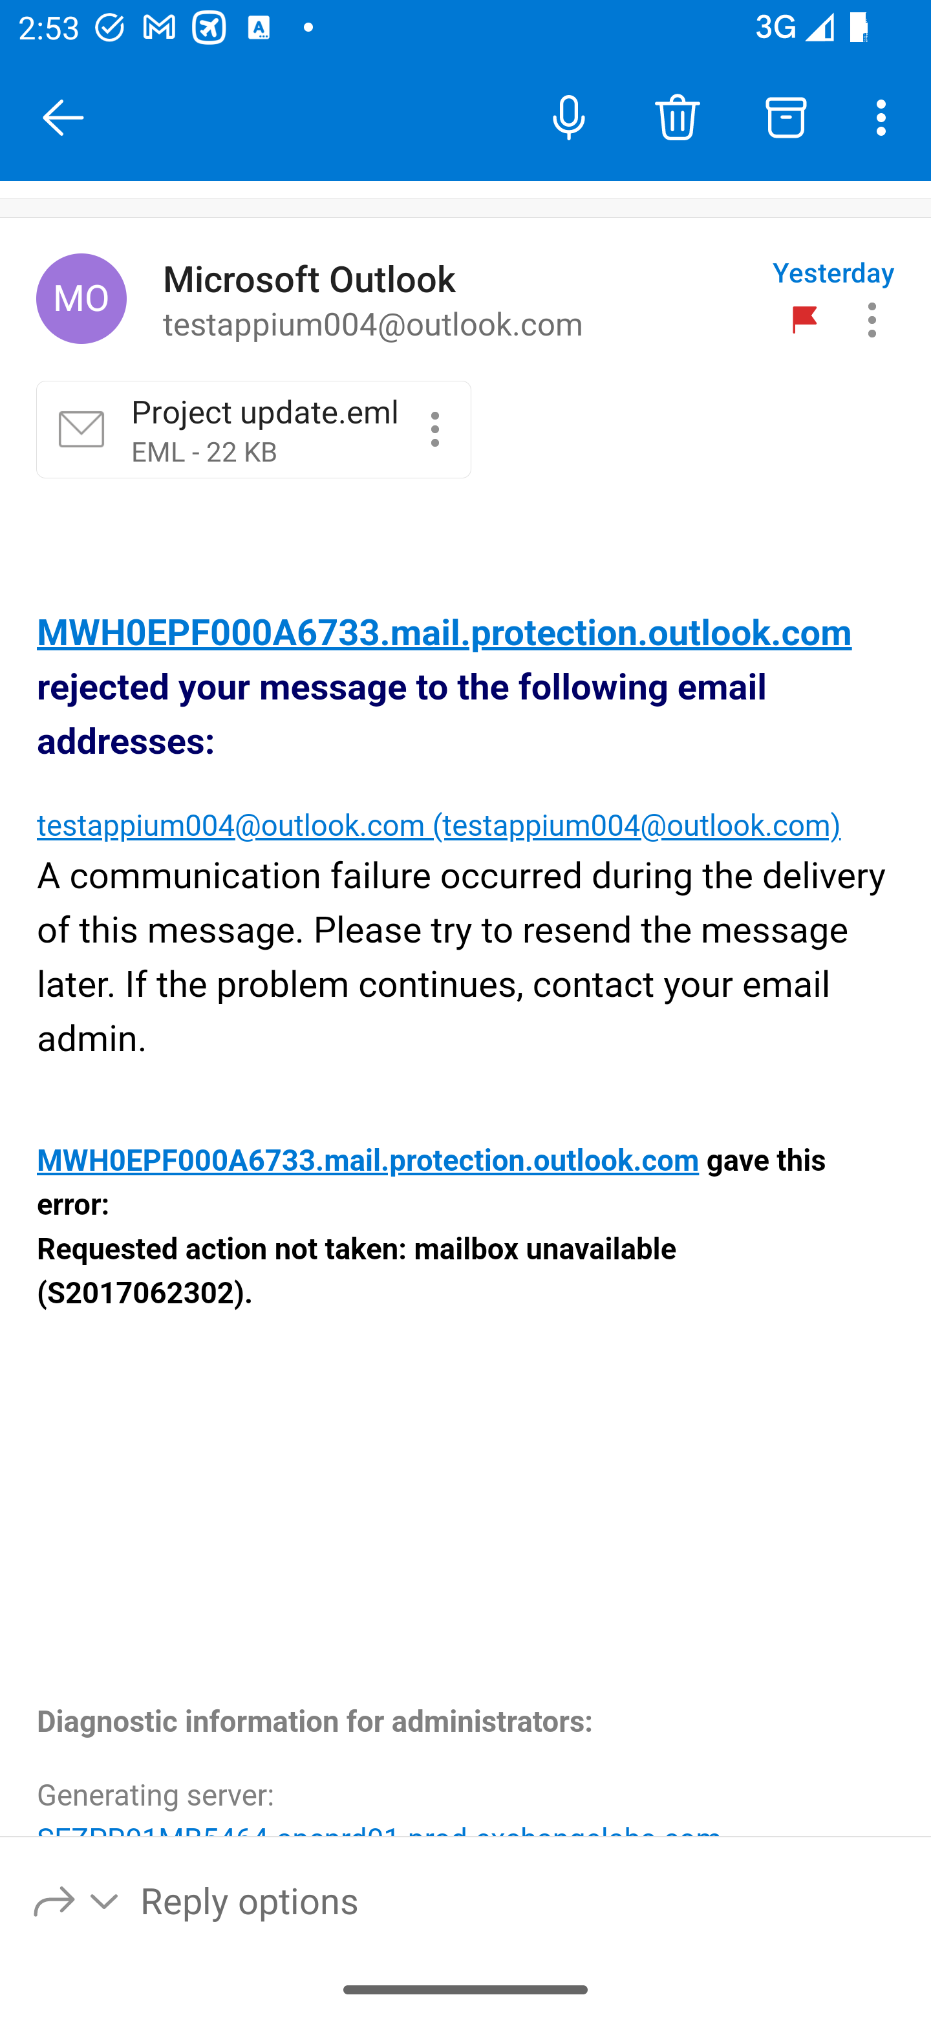  Describe the element at coordinates (872, 319) in the screenshot. I see `Message actions` at that location.